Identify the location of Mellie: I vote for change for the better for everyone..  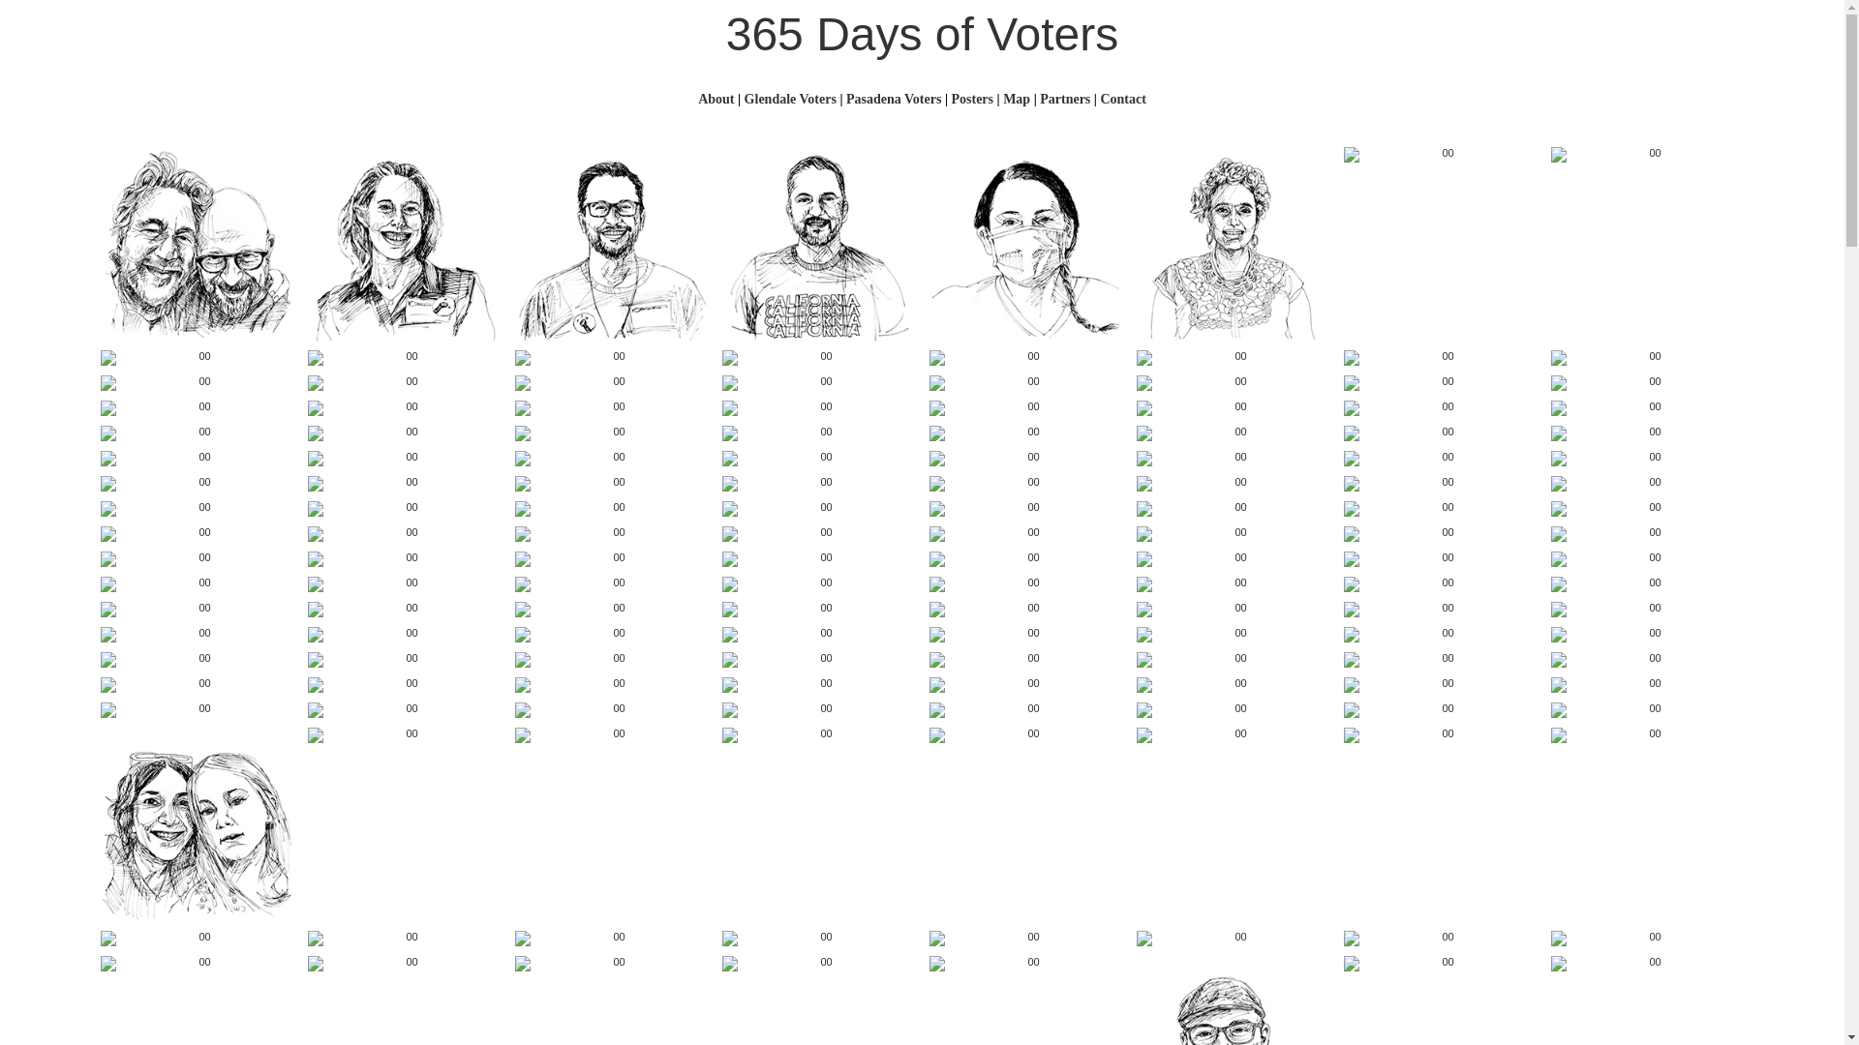
(405, 964).